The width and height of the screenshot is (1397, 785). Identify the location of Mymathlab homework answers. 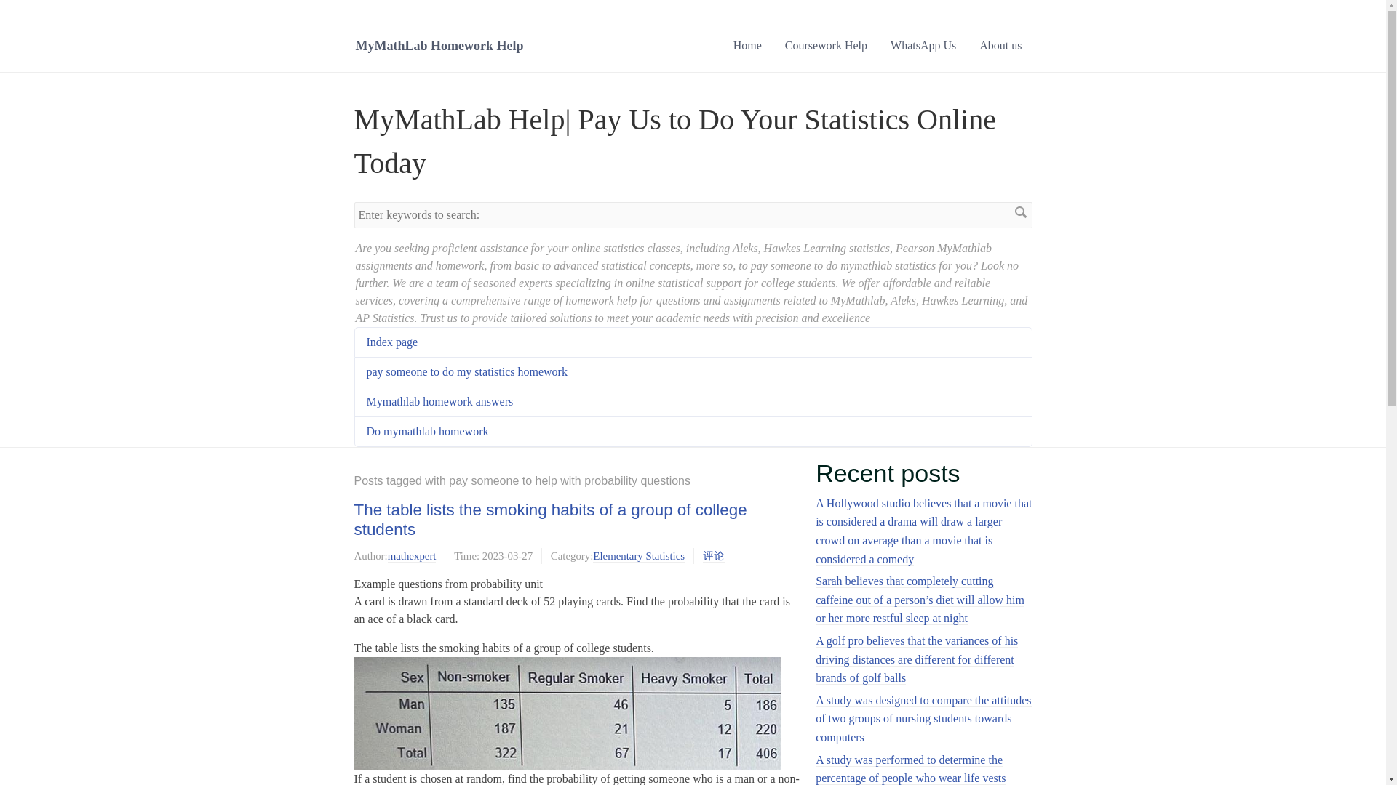
(439, 401).